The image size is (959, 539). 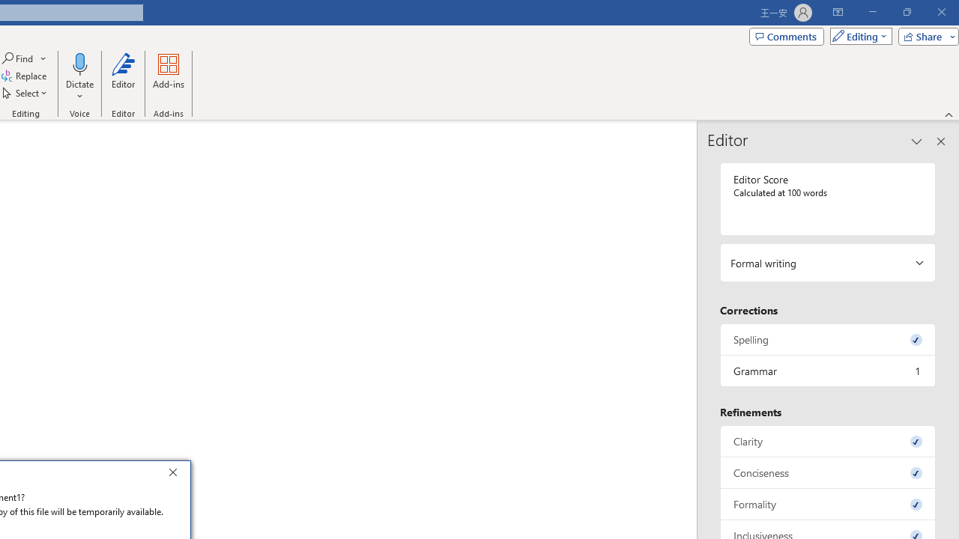 What do you see at coordinates (786, 36) in the screenshot?
I see `Comments` at bounding box center [786, 36].